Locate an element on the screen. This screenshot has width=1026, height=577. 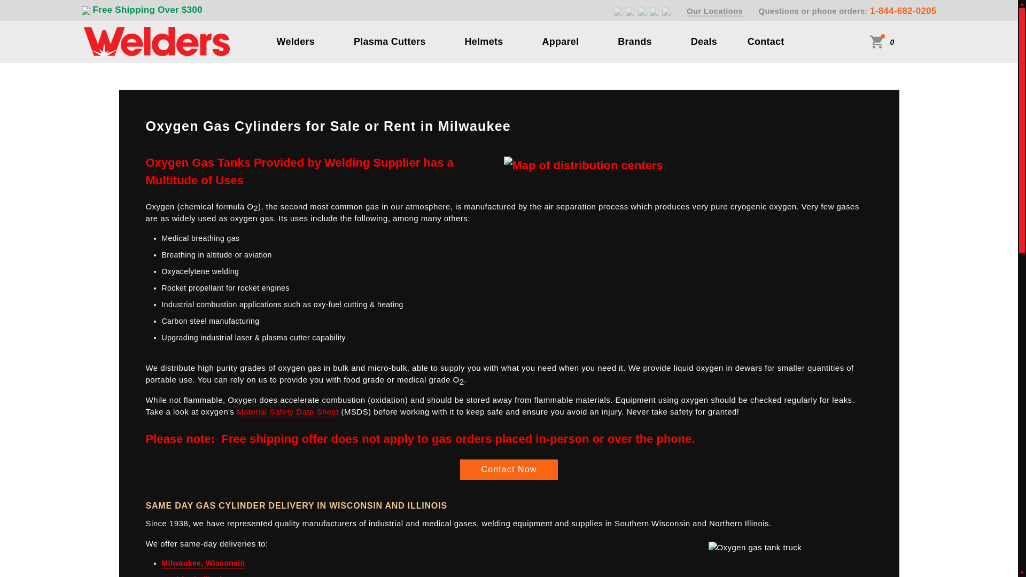
The worlds best plasma prices at the lowest prices is located at coordinates (390, 41).